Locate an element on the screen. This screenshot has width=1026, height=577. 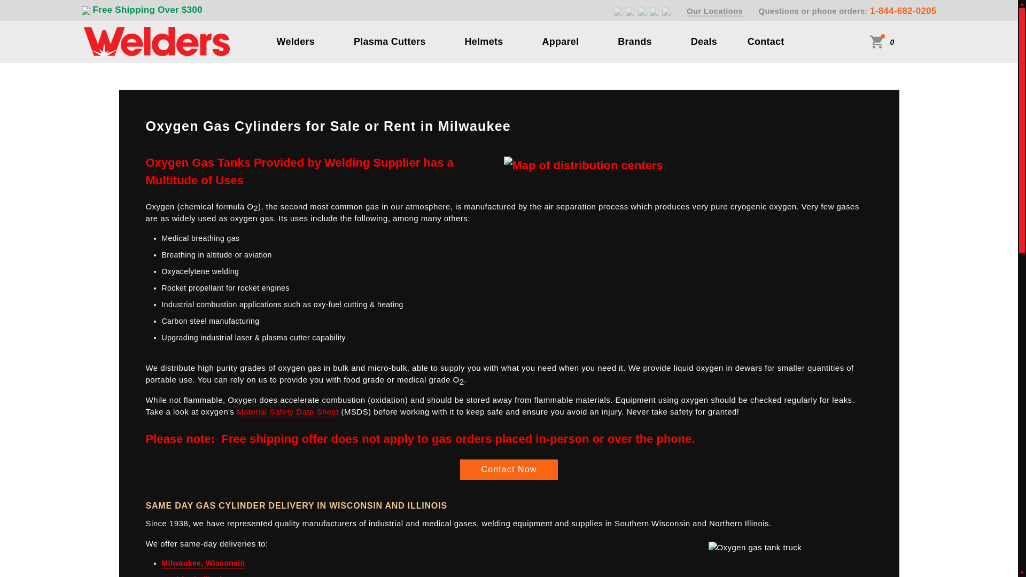
The worlds best plasma prices at the lowest prices is located at coordinates (390, 41).